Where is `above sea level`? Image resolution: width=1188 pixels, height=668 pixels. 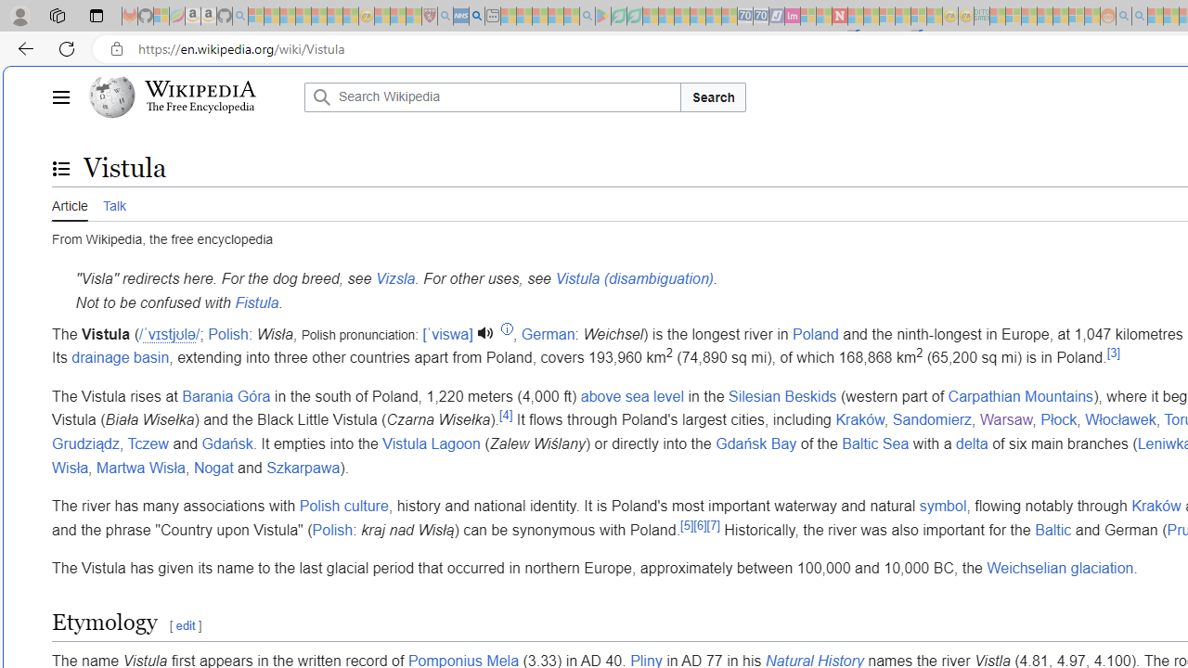
above sea level is located at coordinates (631, 396).